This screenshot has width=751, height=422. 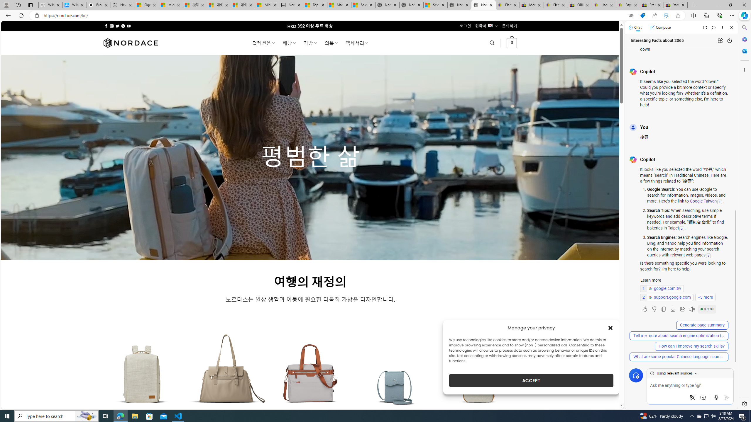 What do you see at coordinates (18, 5) in the screenshot?
I see `Workspaces` at bounding box center [18, 5].